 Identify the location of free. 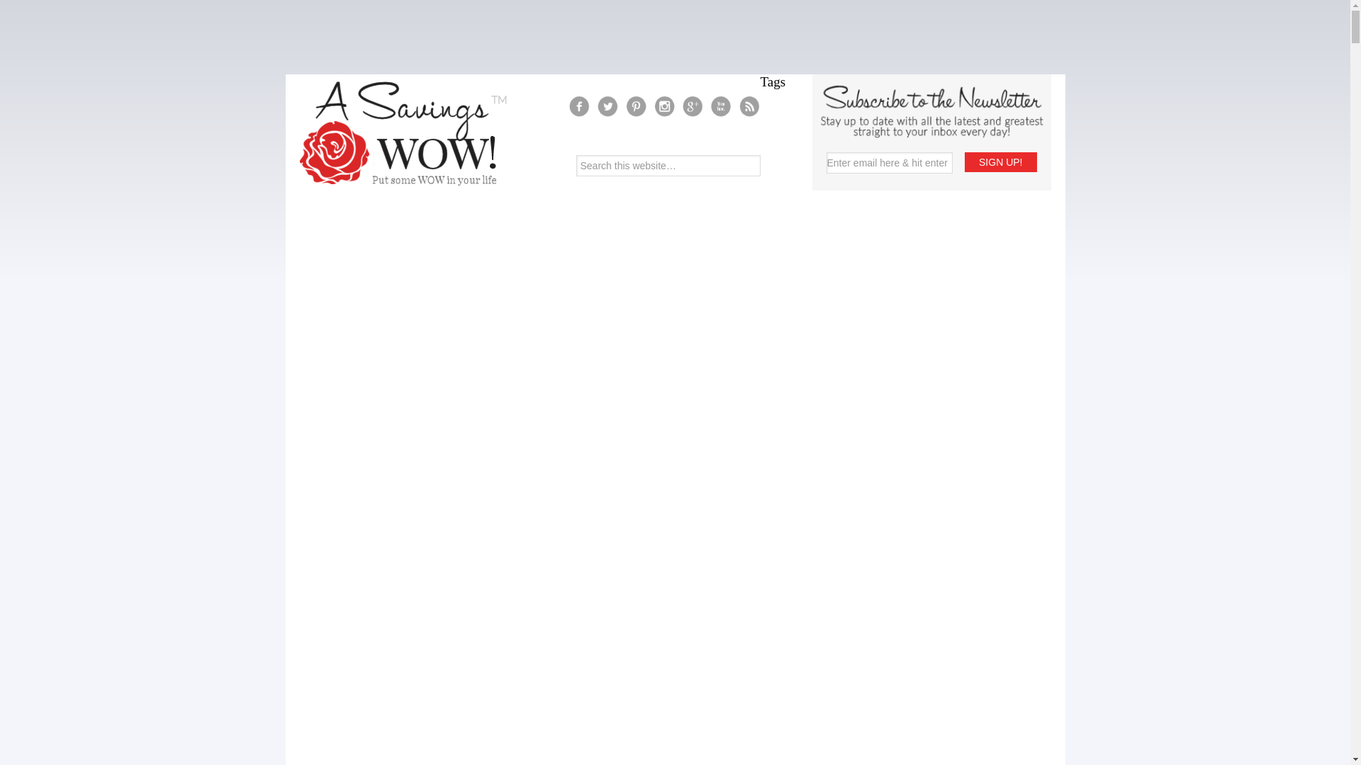
(810, 431).